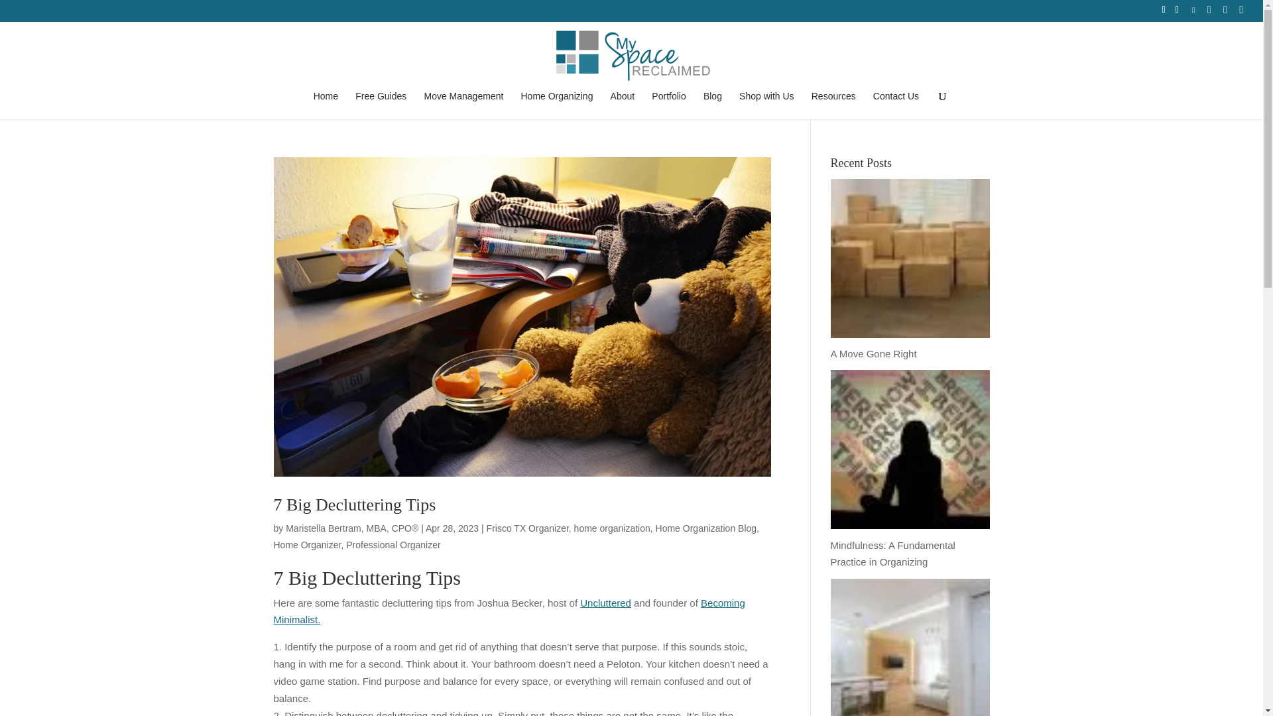 This screenshot has width=1273, height=716. Describe the element at coordinates (833, 105) in the screenshot. I see `Resources` at that location.